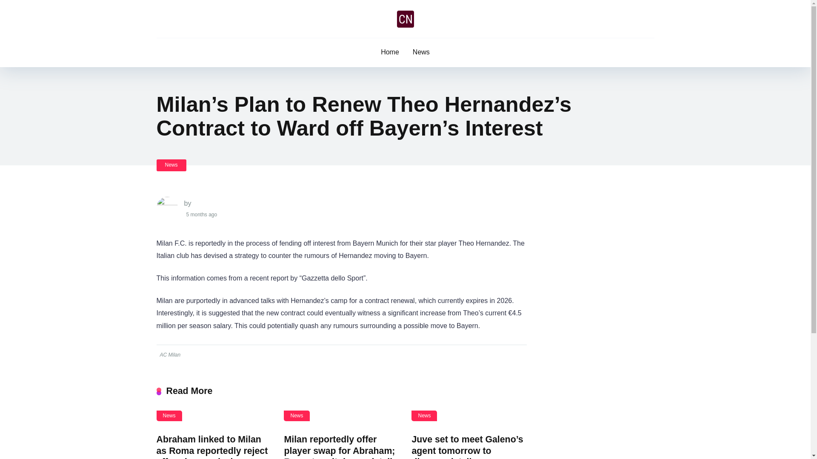  I want to click on News, so click(424, 416).